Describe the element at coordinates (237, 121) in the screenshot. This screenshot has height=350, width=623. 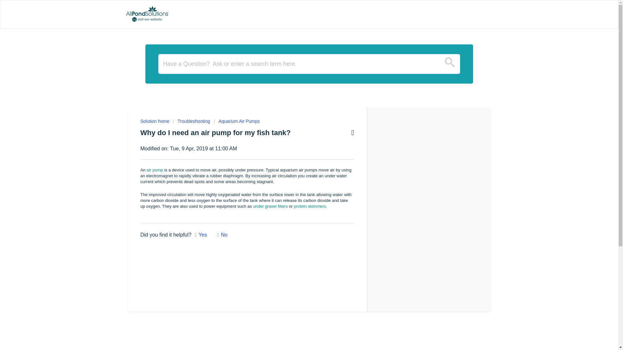
I see `Aquarium Air Pumps` at that location.